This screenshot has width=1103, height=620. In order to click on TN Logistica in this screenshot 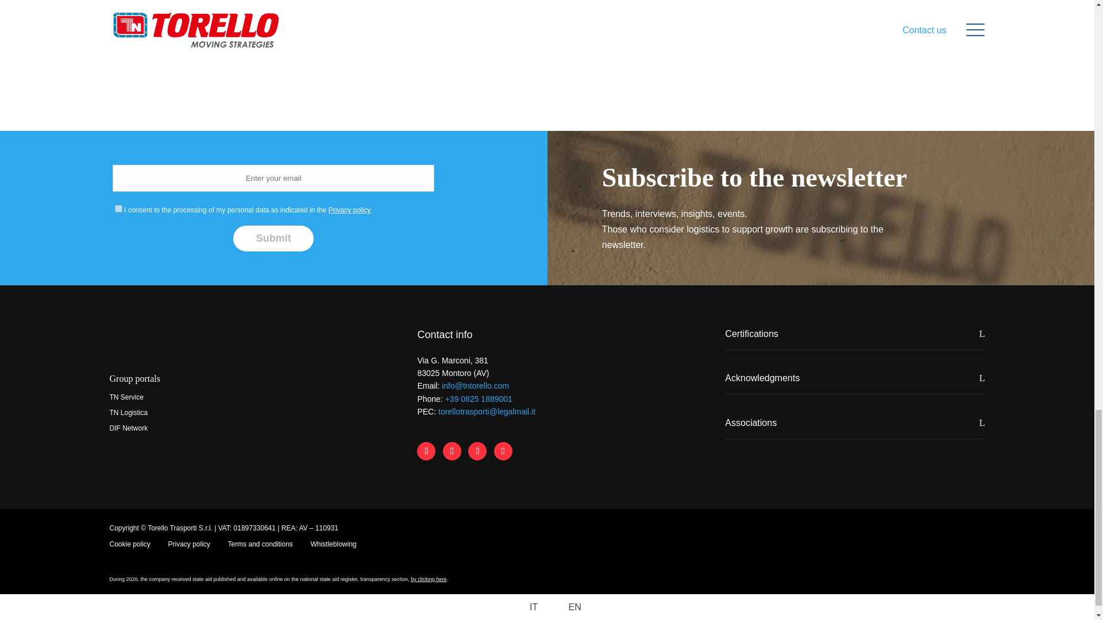, I will do `click(129, 412)`.